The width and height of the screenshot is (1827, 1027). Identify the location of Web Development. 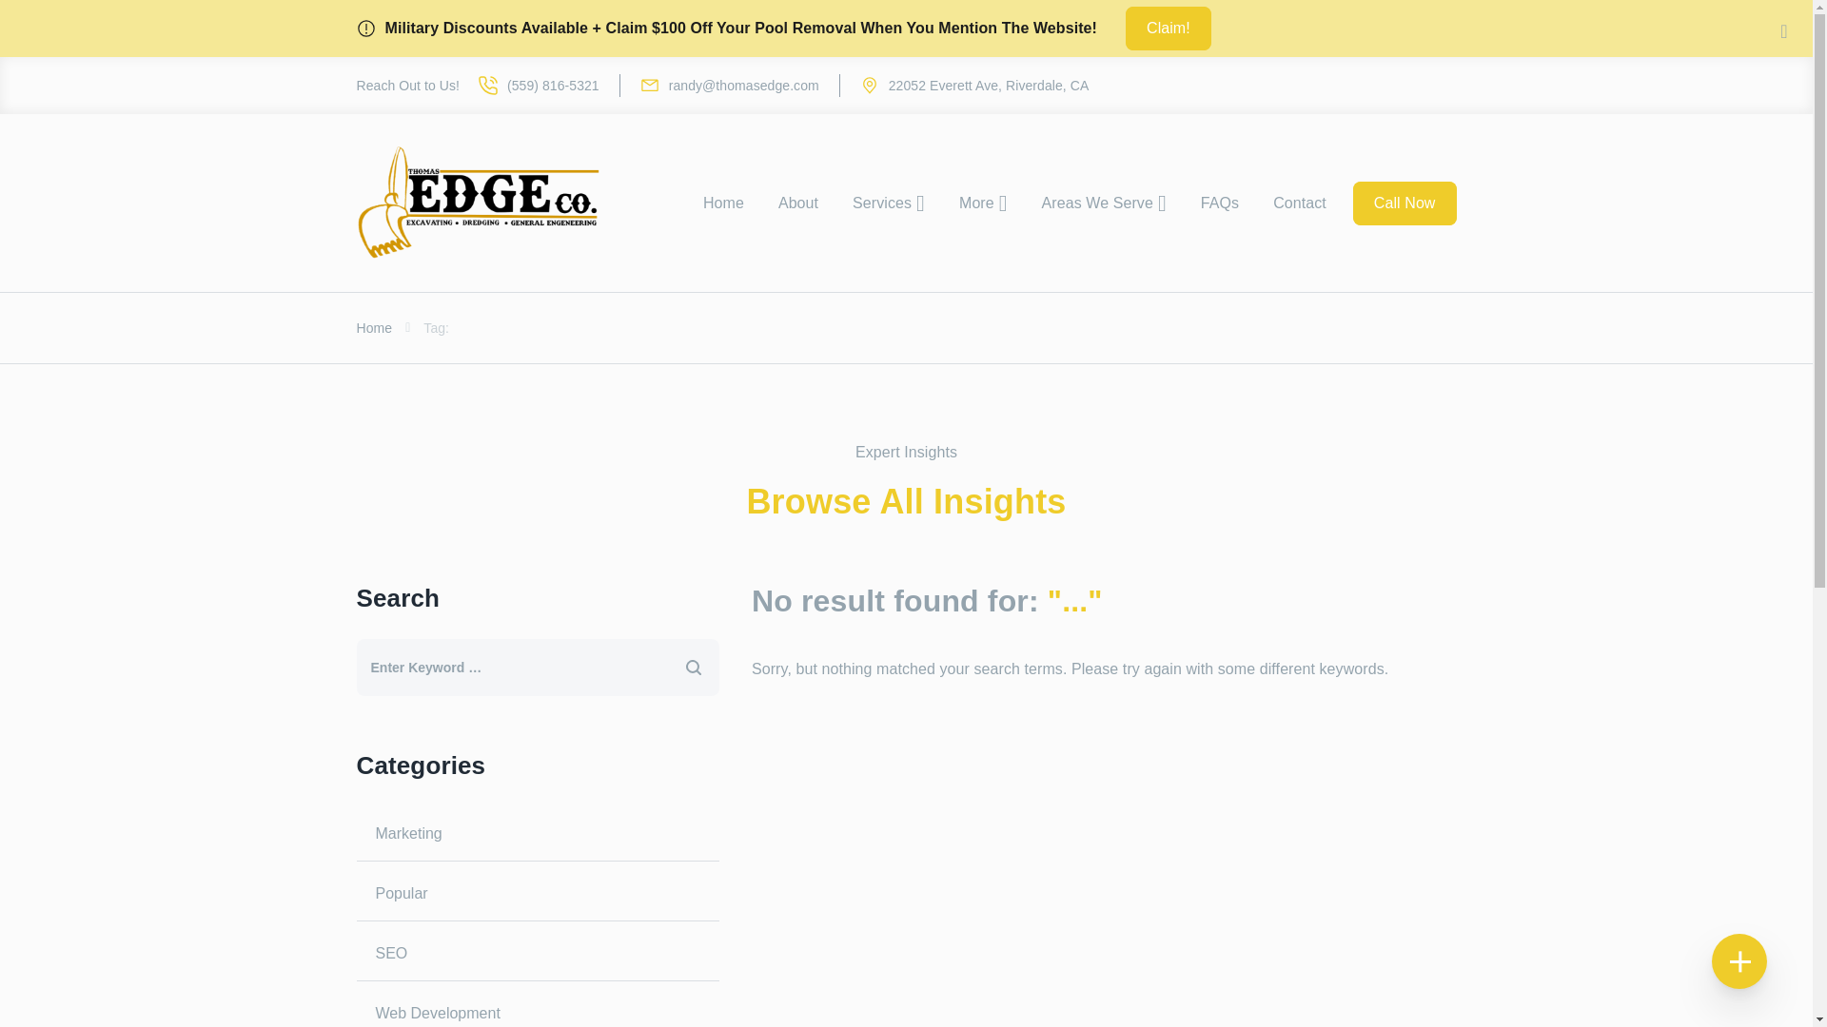
(537, 1006).